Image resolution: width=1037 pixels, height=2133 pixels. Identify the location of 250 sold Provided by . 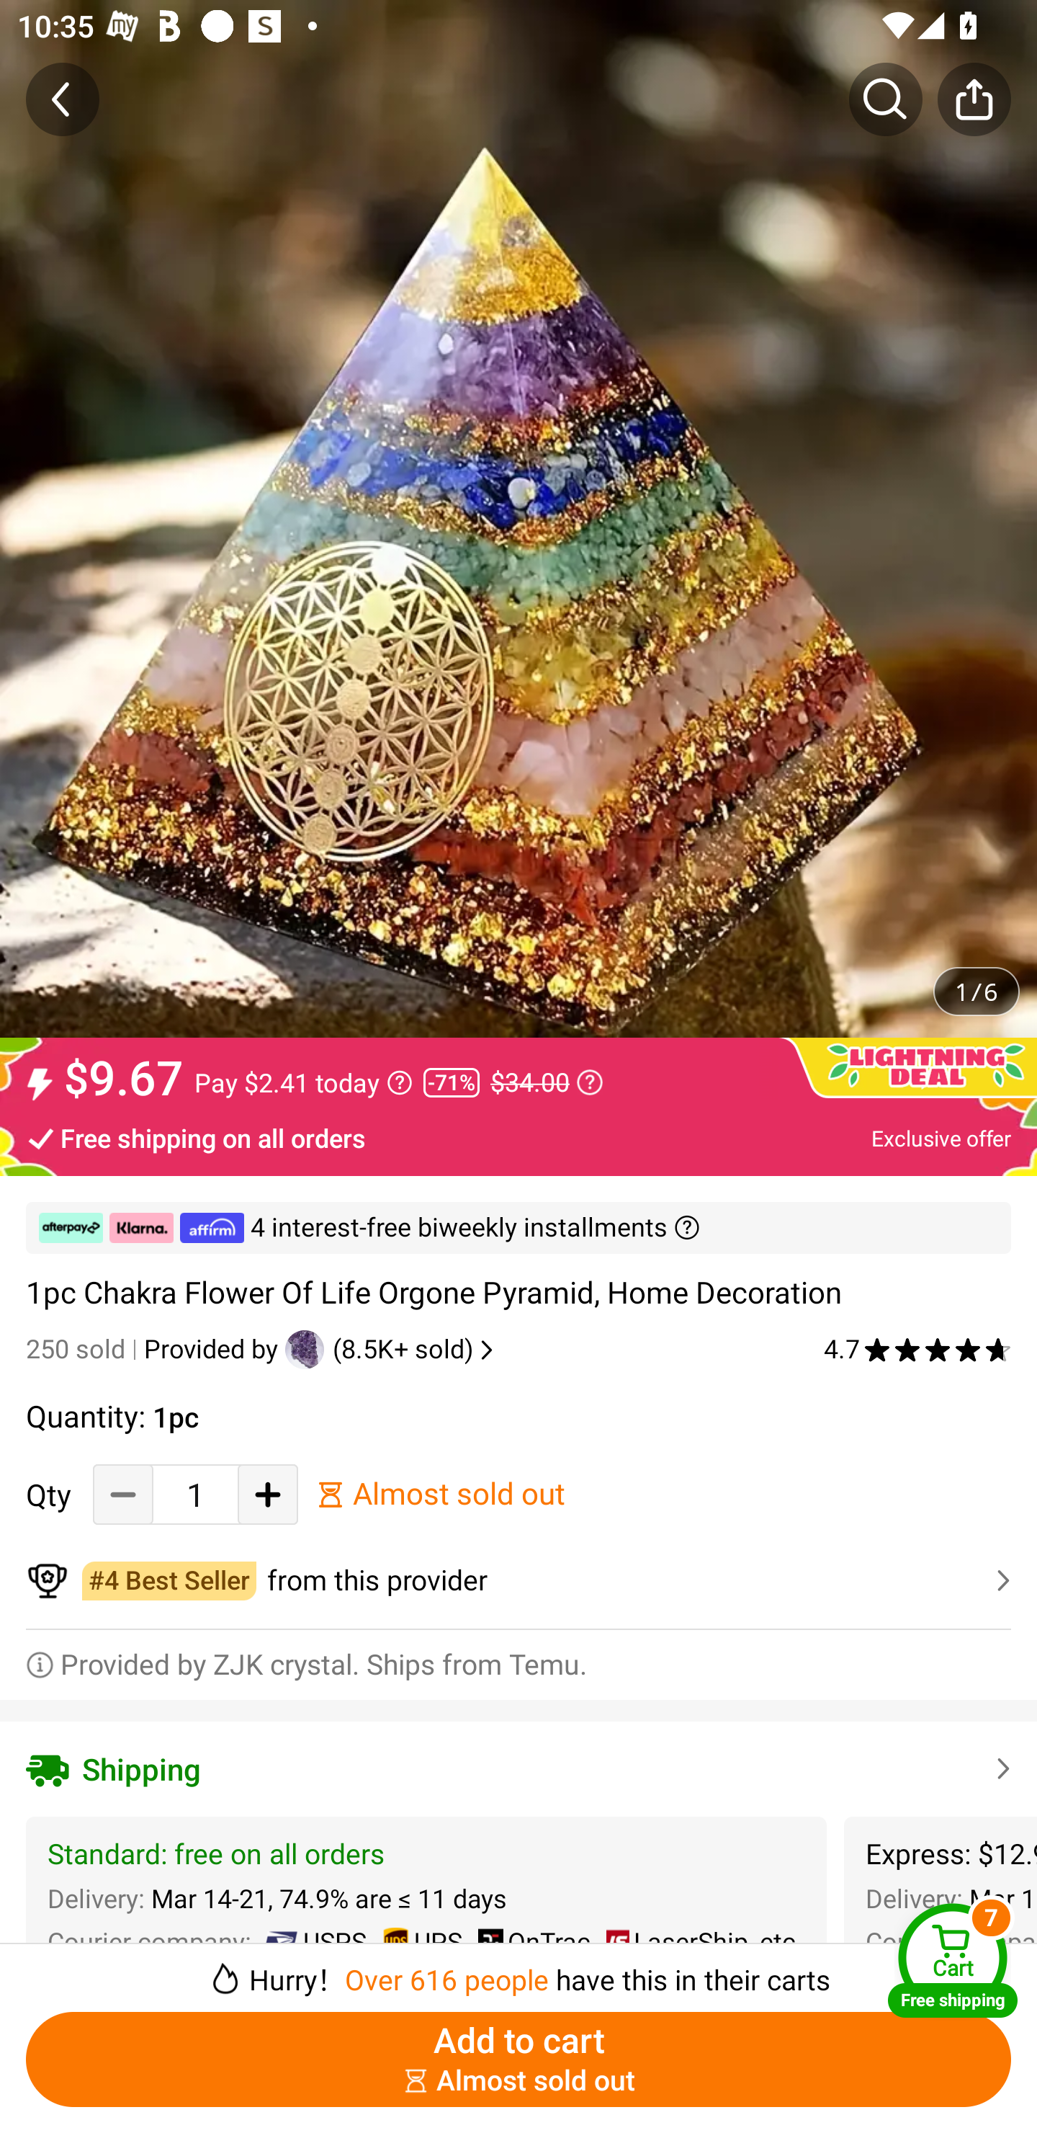
(156, 1350).